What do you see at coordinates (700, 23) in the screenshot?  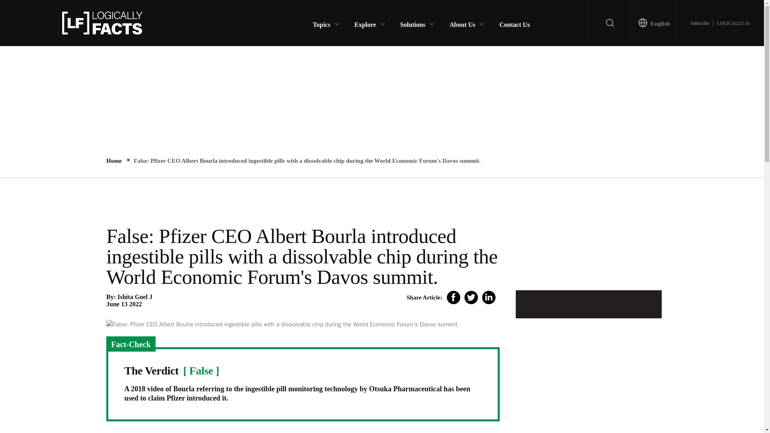 I see `Subscribe` at bounding box center [700, 23].